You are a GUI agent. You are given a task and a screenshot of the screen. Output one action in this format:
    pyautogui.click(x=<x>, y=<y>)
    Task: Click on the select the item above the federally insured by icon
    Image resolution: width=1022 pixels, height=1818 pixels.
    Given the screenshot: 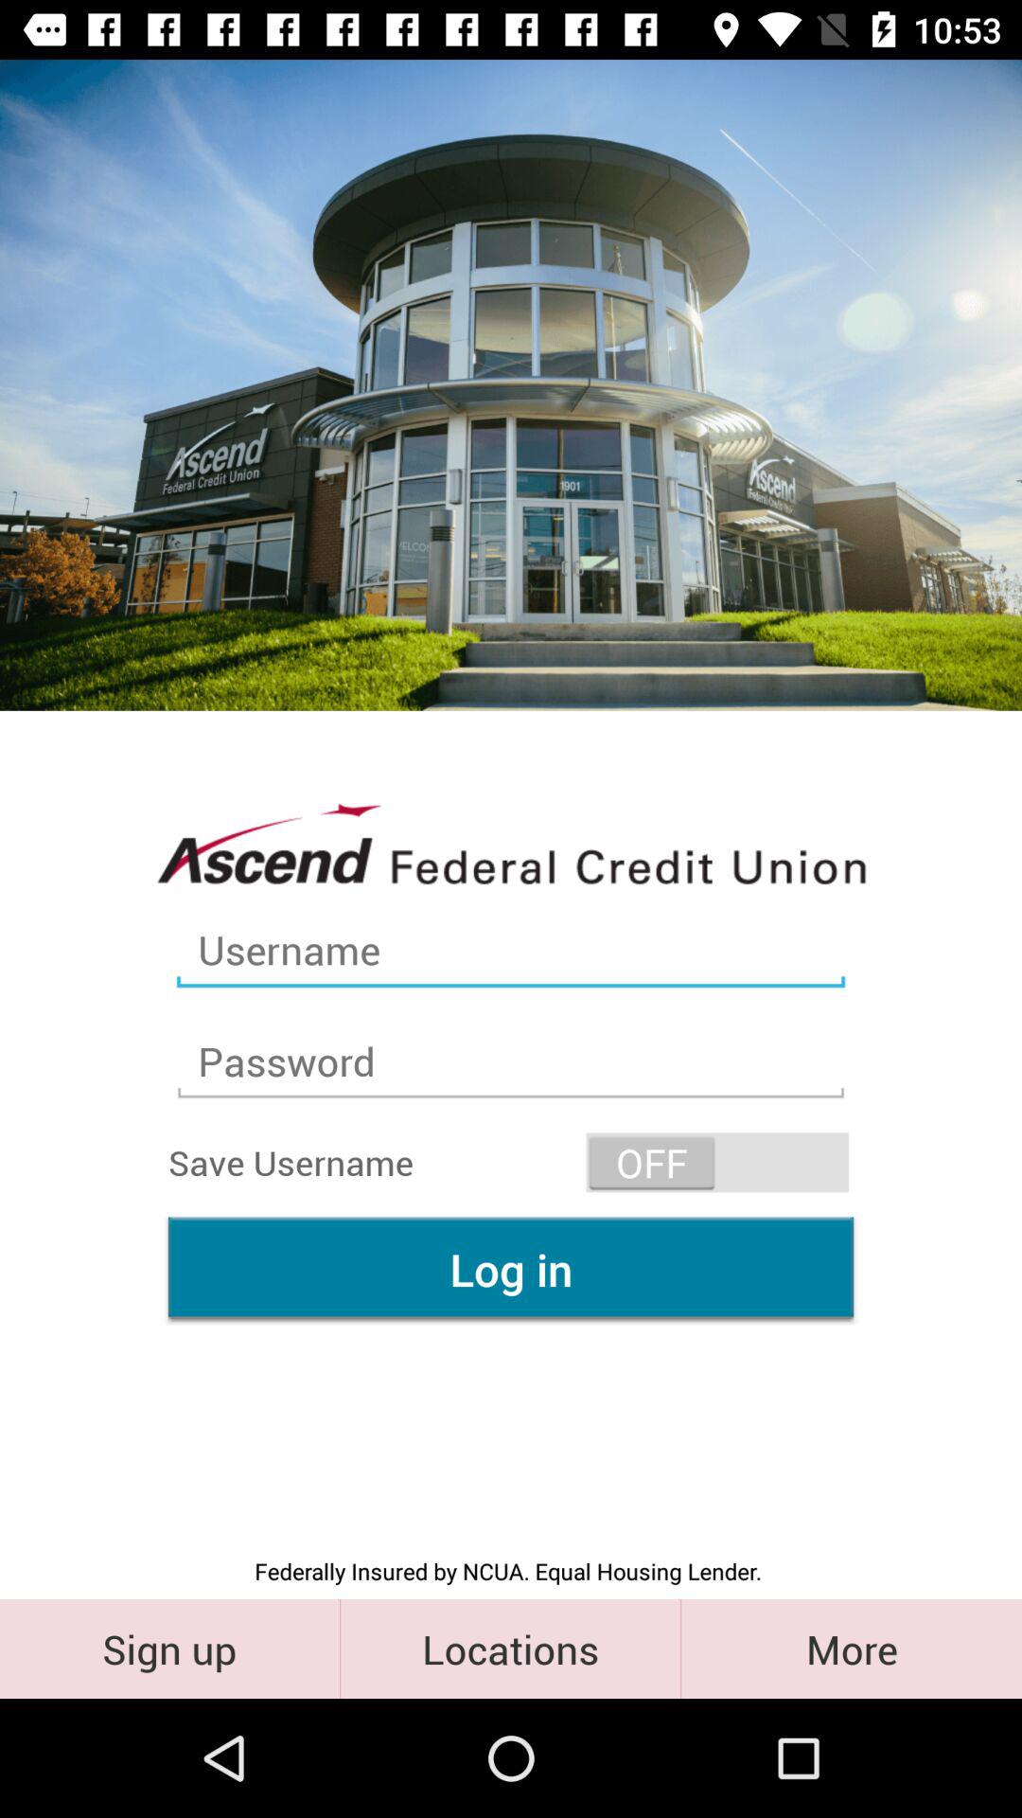 What is the action you would take?
    pyautogui.click(x=511, y=1269)
    